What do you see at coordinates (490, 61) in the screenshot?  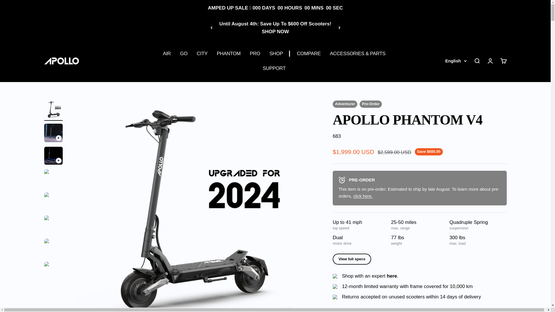 I see `Open account page` at bounding box center [490, 61].